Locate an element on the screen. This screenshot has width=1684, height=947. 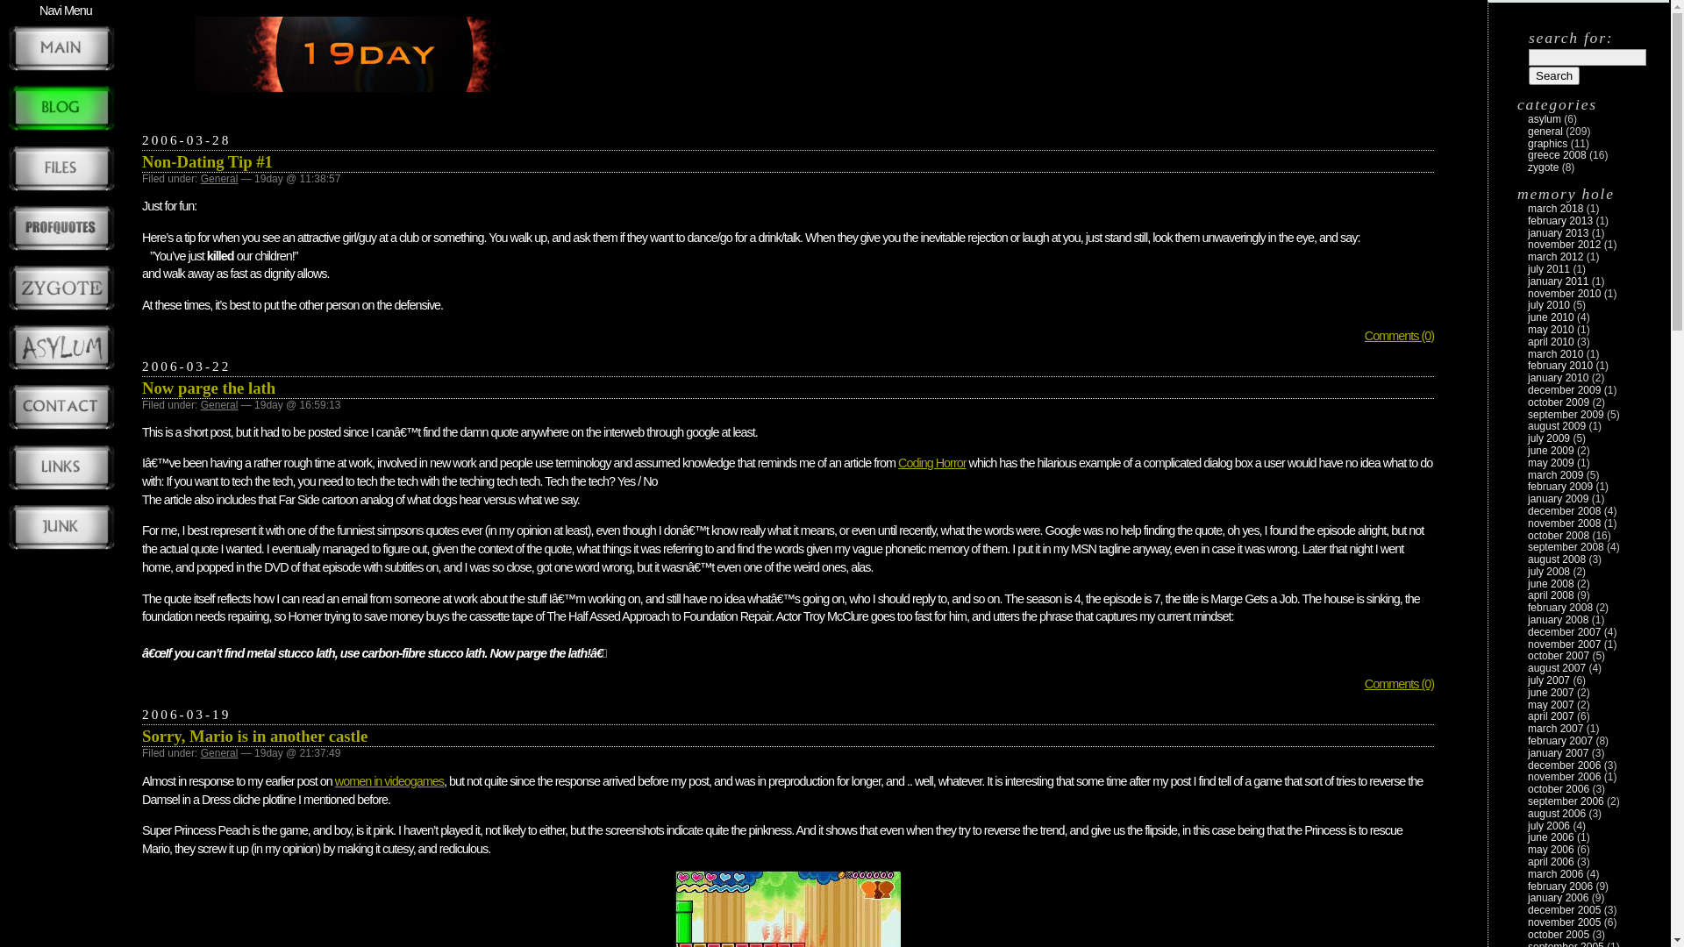
march 2009 is located at coordinates (1556, 475).